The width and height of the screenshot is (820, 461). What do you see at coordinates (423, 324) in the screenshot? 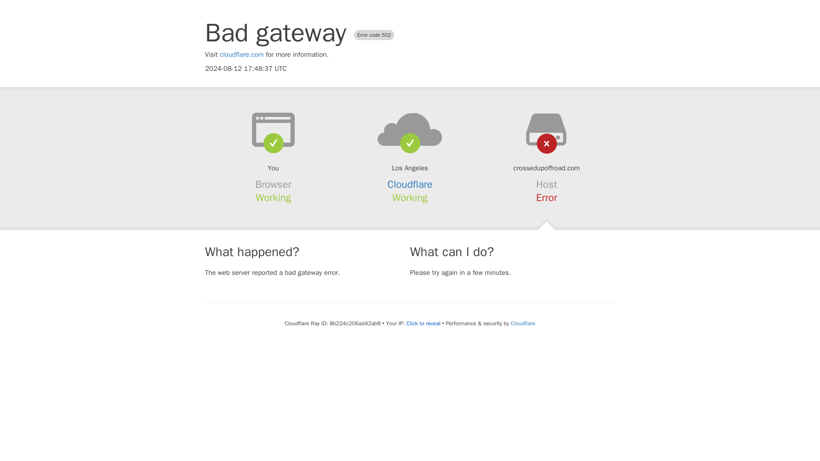
I see `Click to reveal` at bounding box center [423, 324].